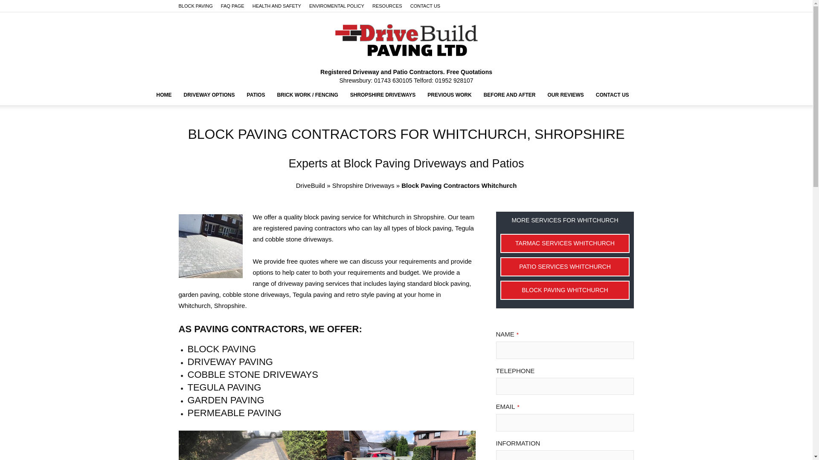  I want to click on SHROPSHIRE DRIVEWAYS, so click(383, 95).